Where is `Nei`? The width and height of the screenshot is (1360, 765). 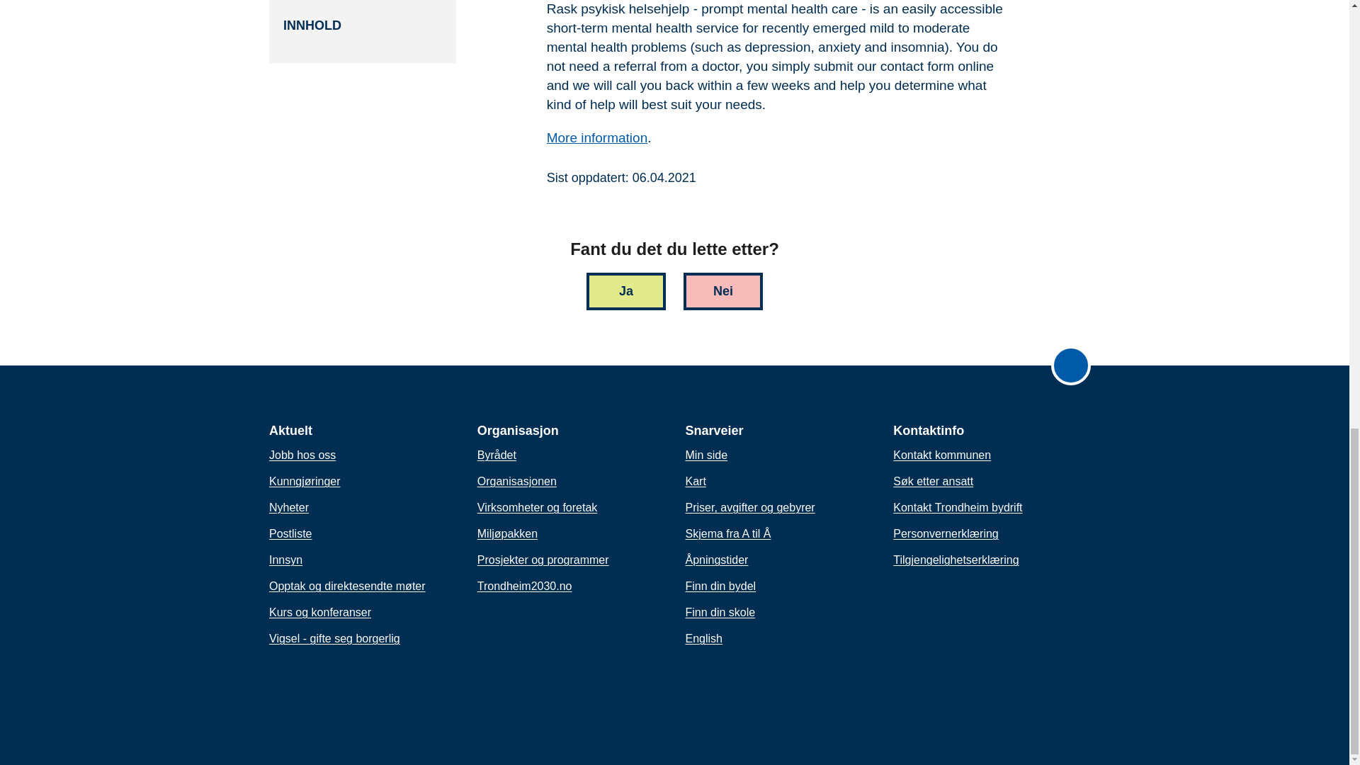
Nei is located at coordinates (723, 291).